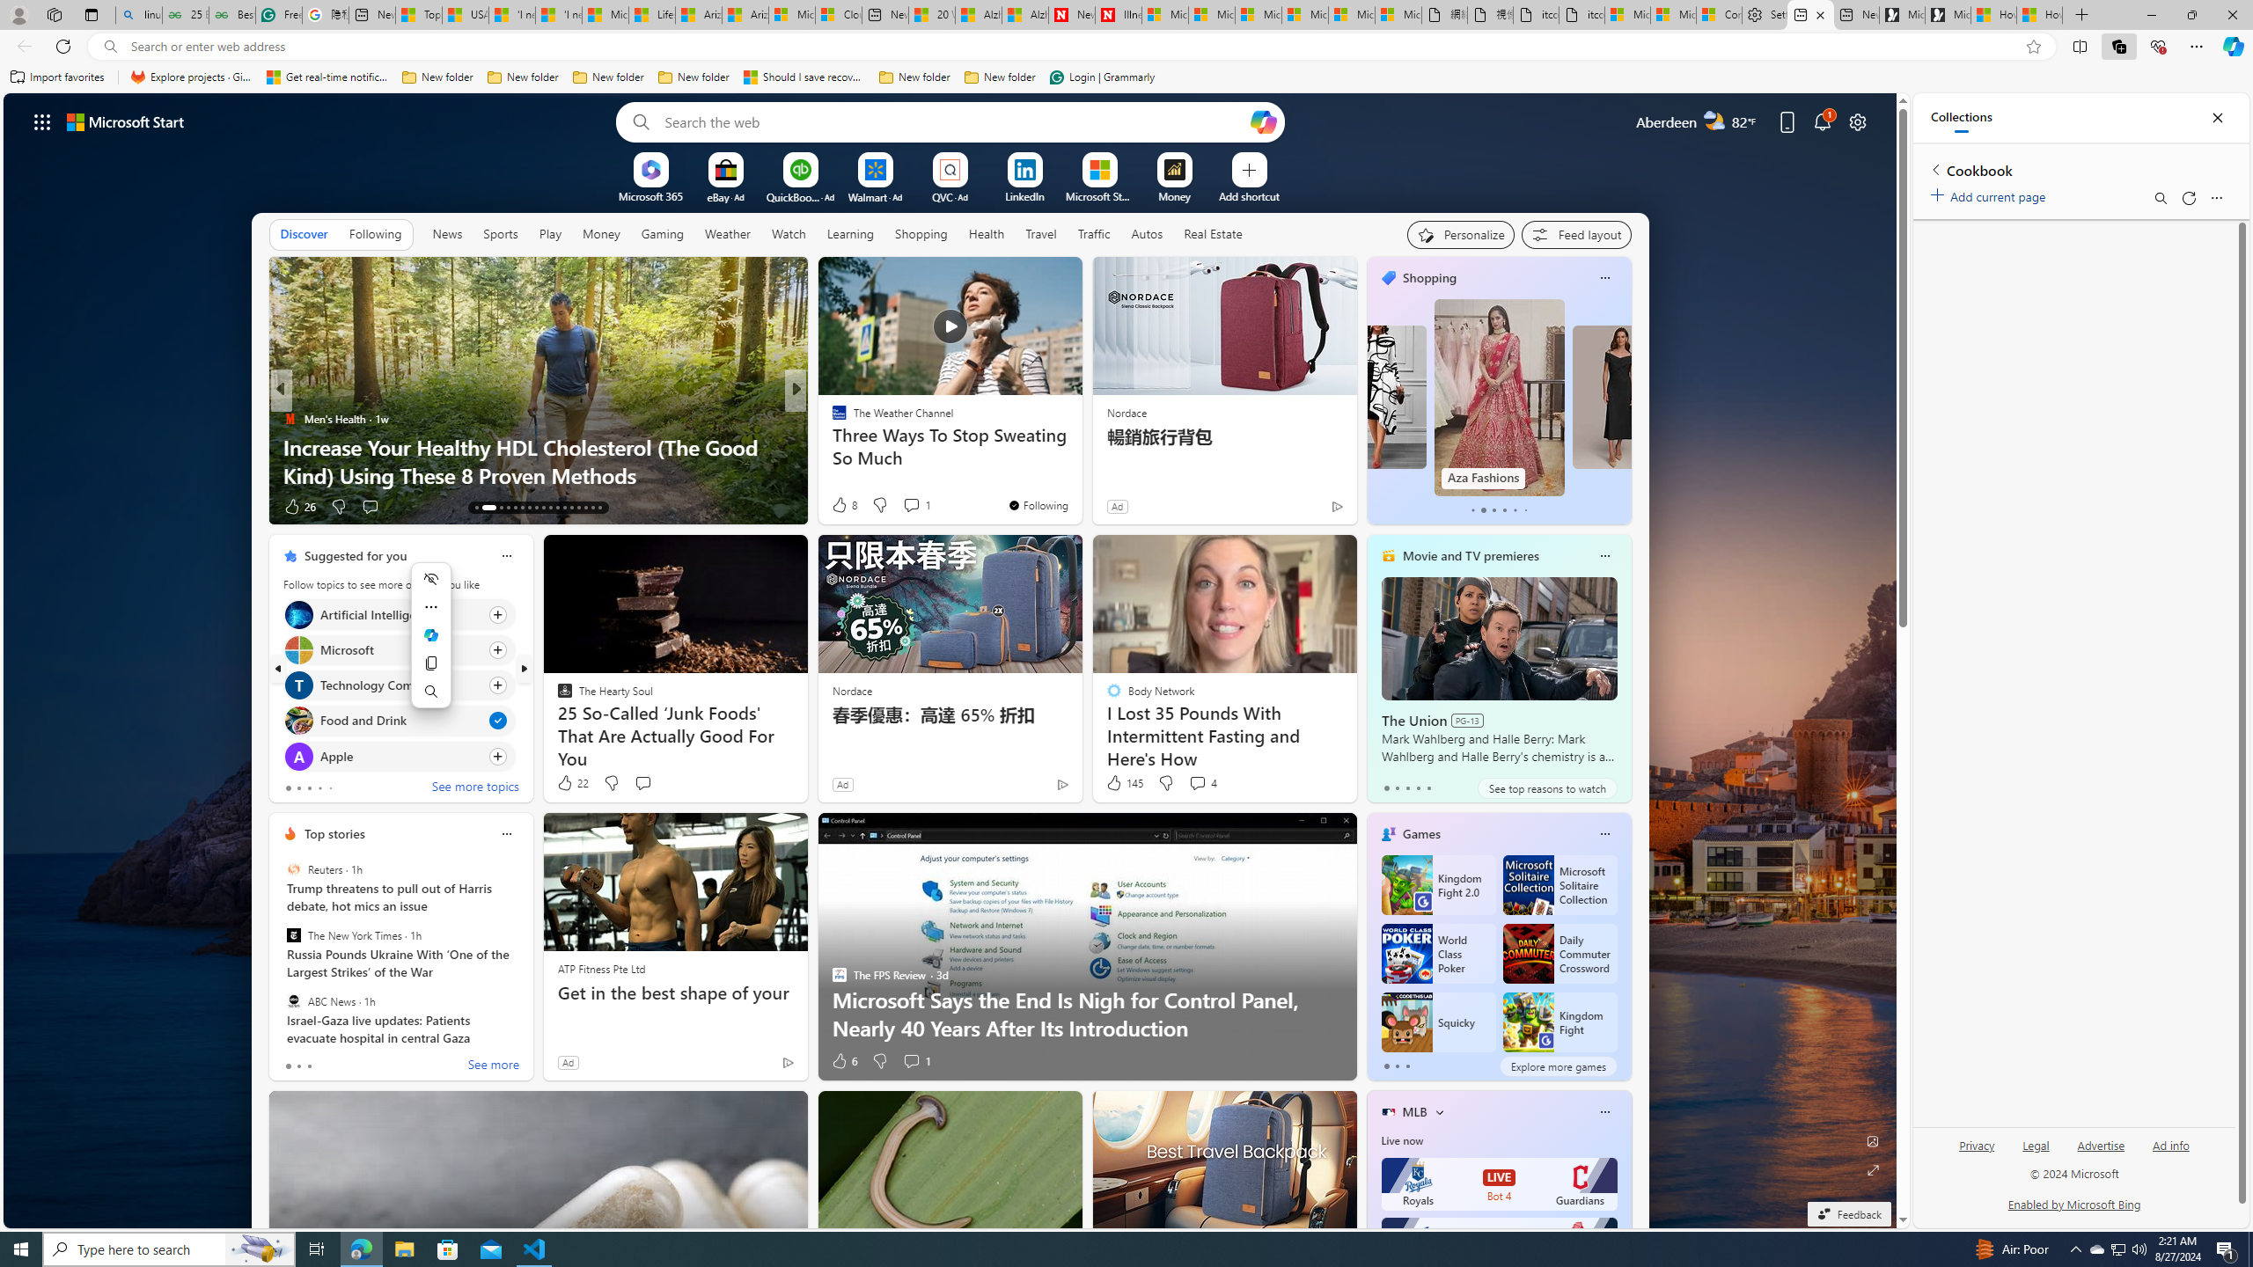  I want to click on Cloud Computing Services | Microsoft Azure, so click(840, 15).